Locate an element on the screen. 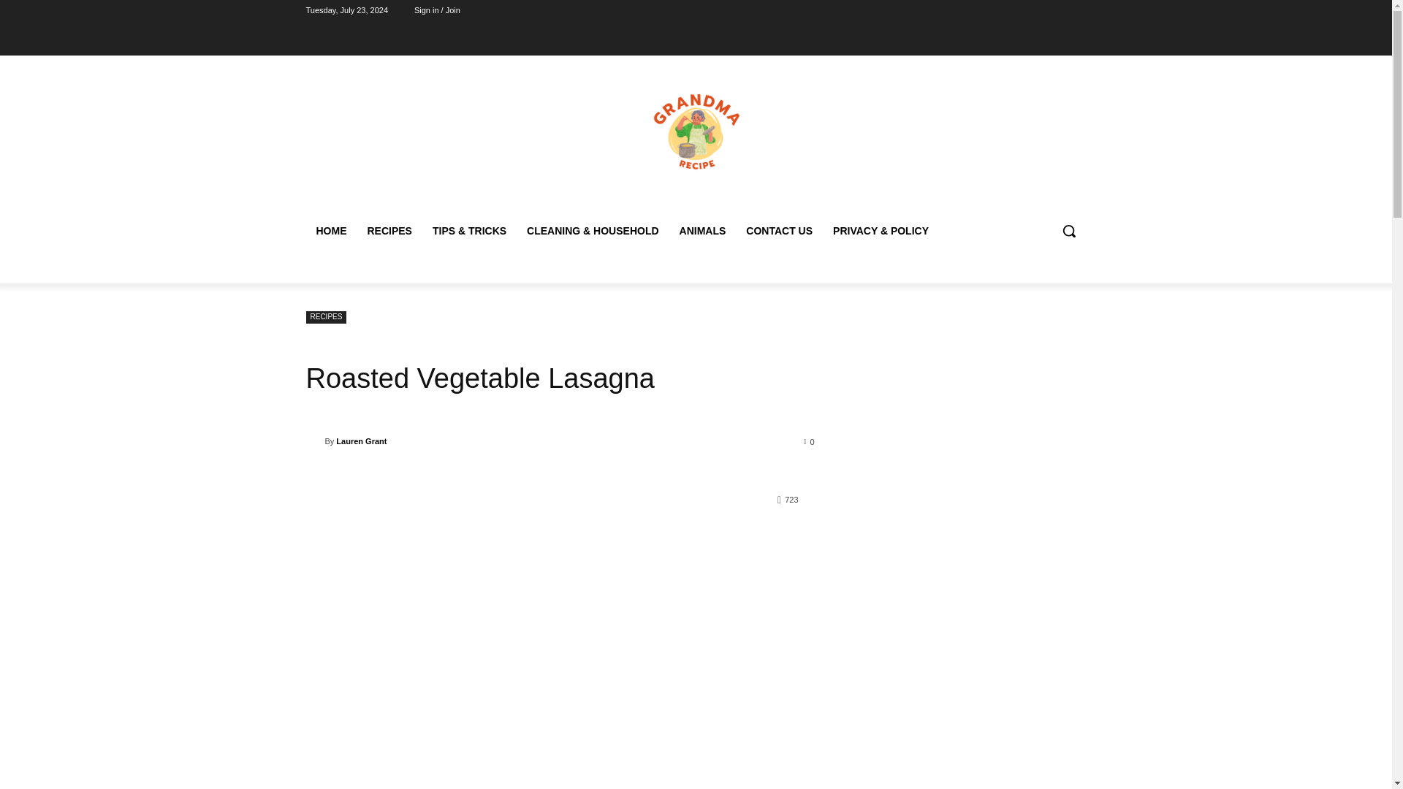 Image resolution: width=1403 pixels, height=789 pixels. HOME is located at coordinates (330, 231).